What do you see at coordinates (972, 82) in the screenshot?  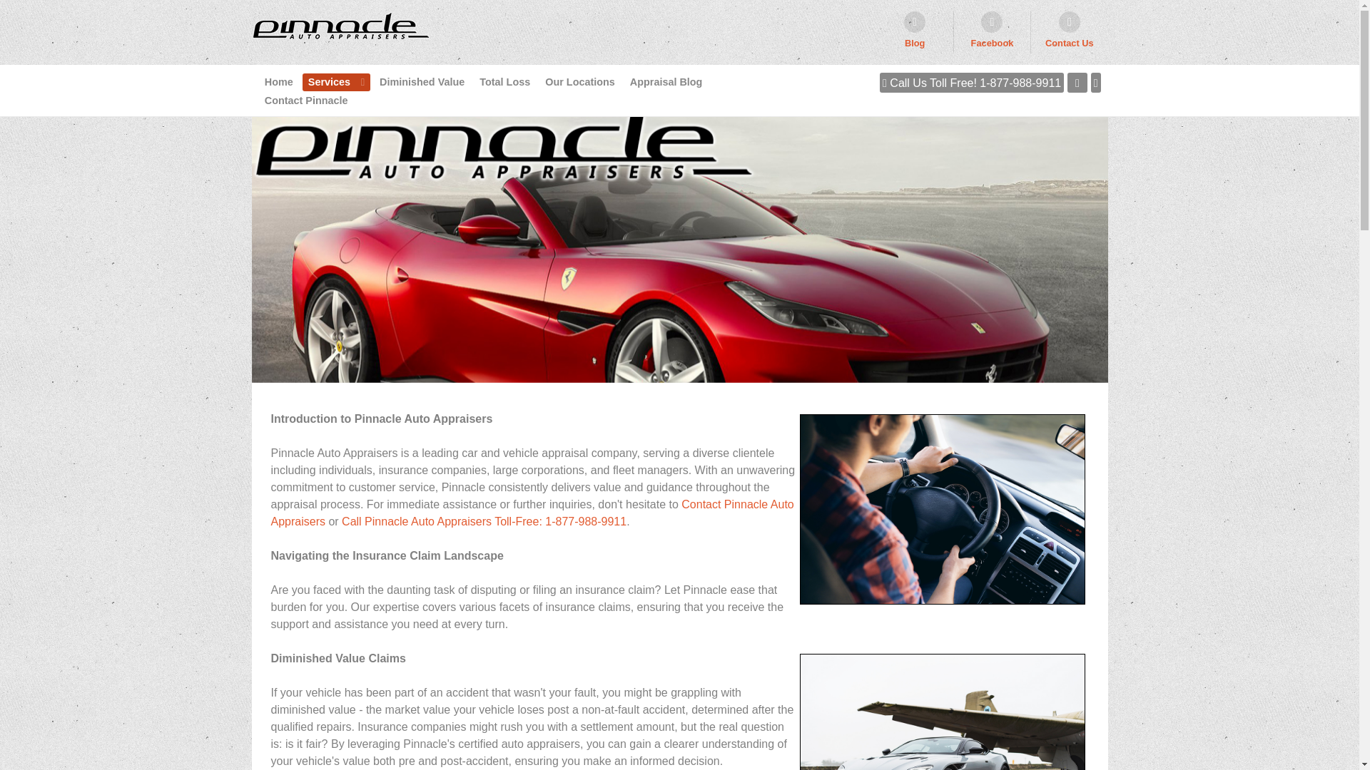 I see `Phone` at bounding box center [972, 82].